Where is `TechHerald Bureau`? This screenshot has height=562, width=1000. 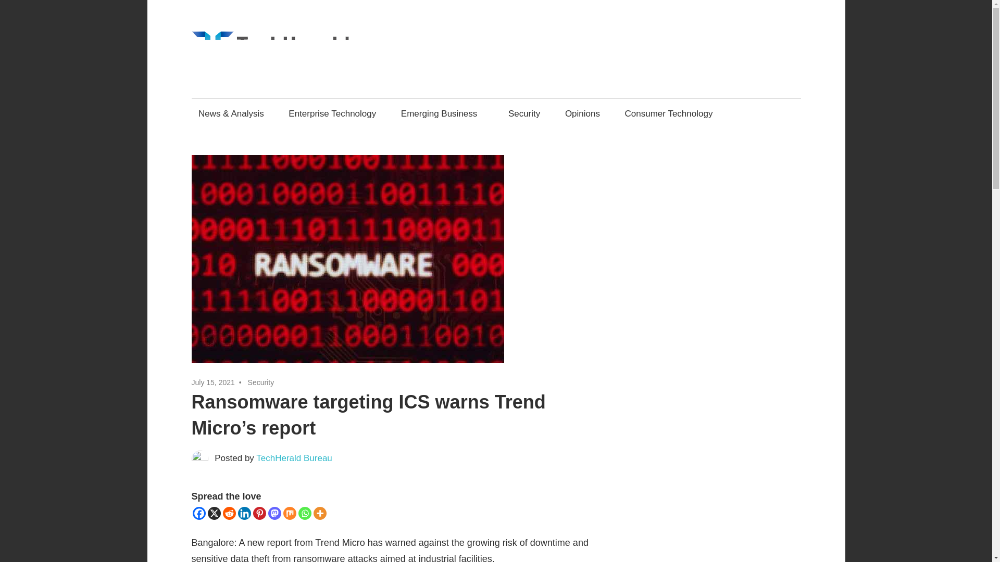 TechHerald Bureau is located at coordinates (294, 458).